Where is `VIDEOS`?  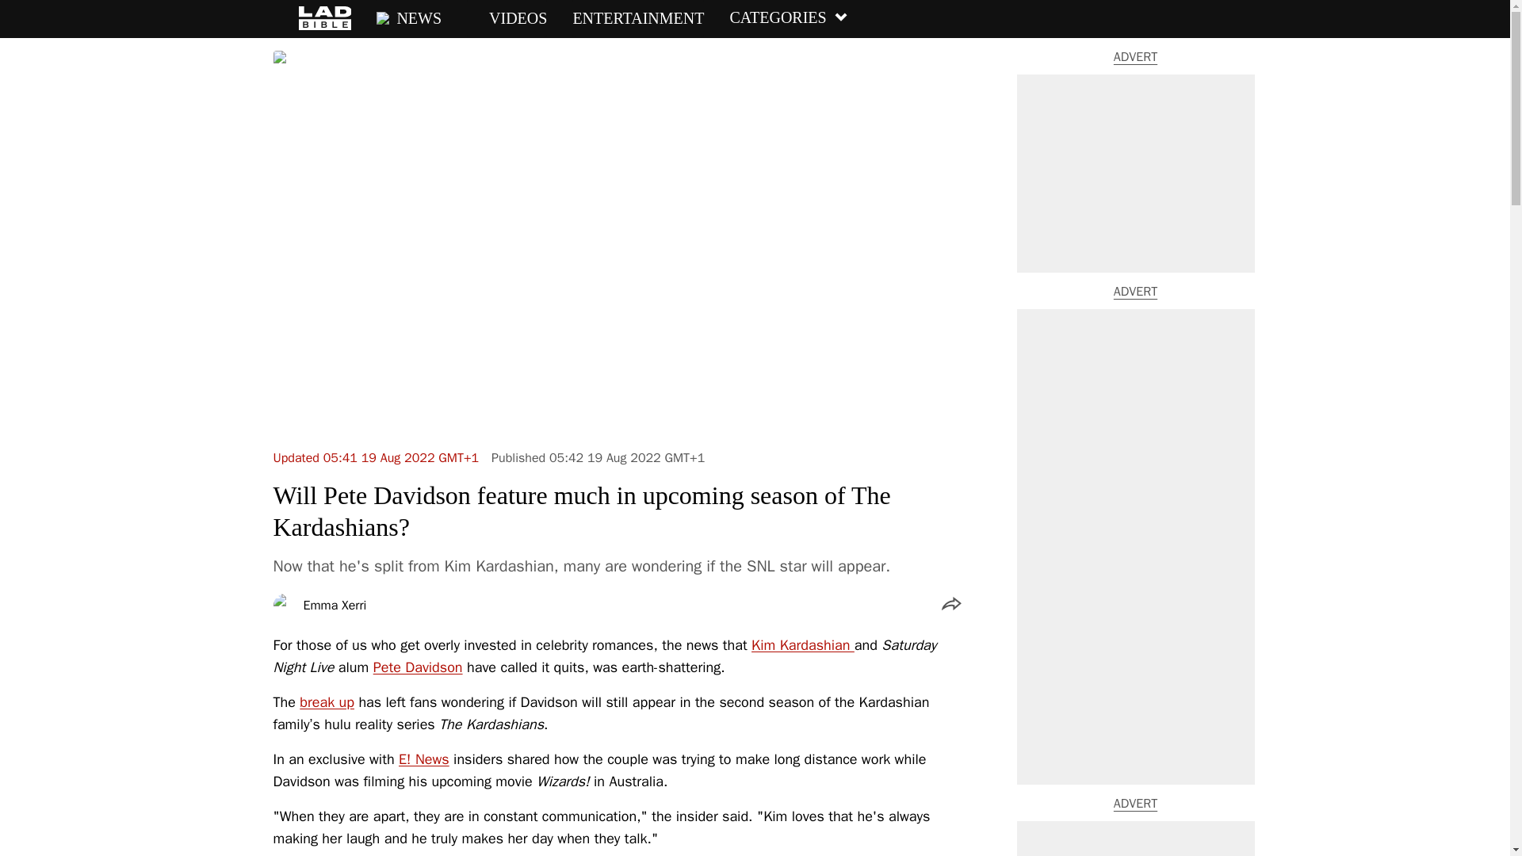
VIDEOS is located at coordinates (507, 18).